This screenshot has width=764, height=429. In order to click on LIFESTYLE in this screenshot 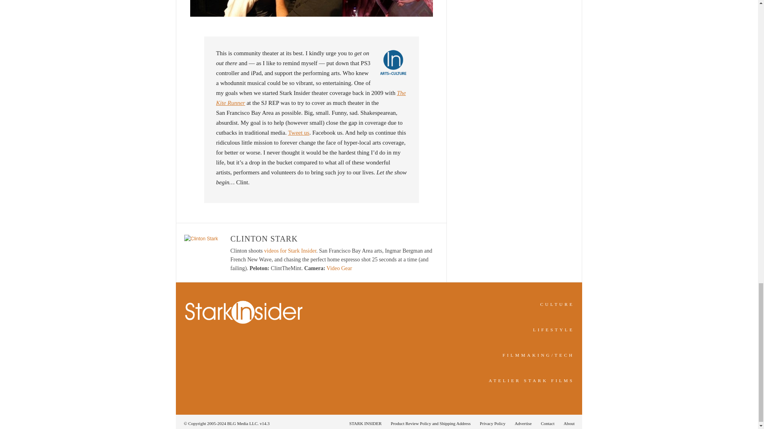, I will do `click(554, 330)`.